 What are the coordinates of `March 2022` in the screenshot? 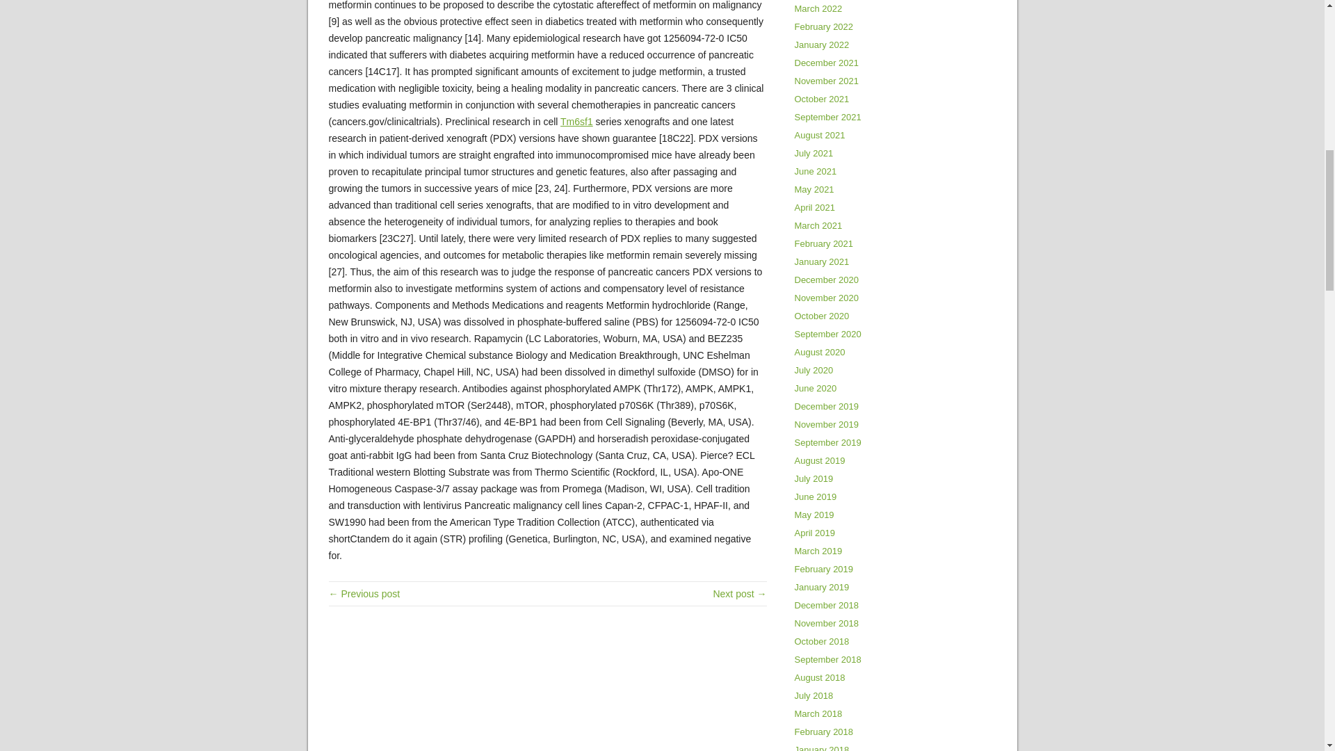 It's located at (818, 8).